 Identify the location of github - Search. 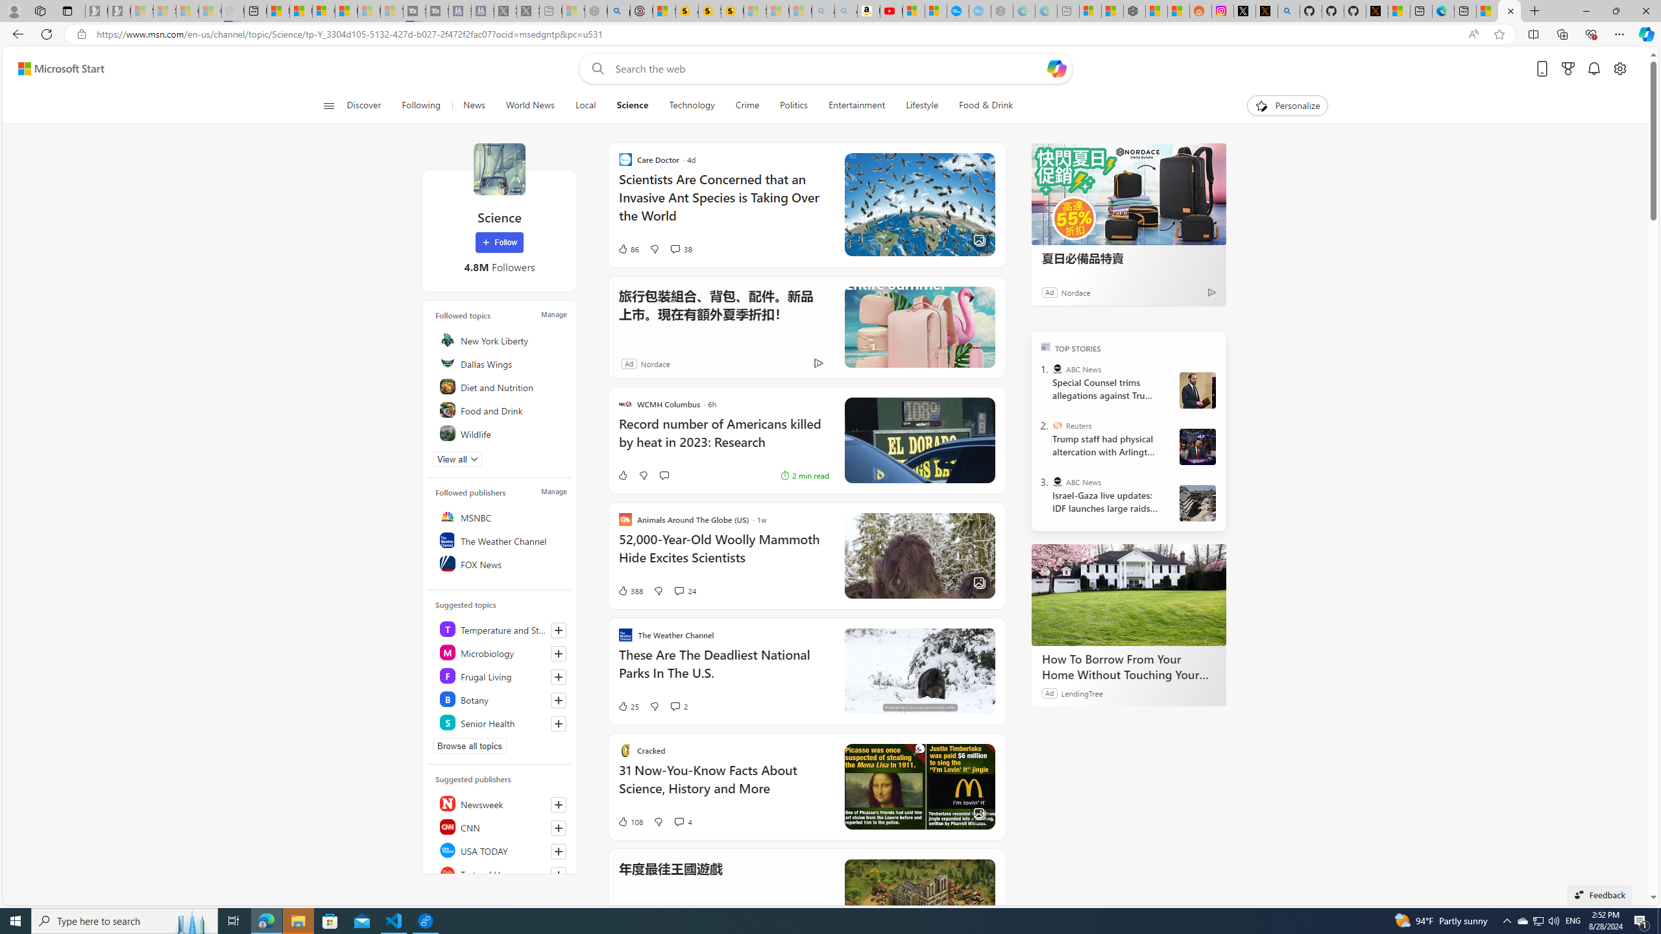
(1289, 11).